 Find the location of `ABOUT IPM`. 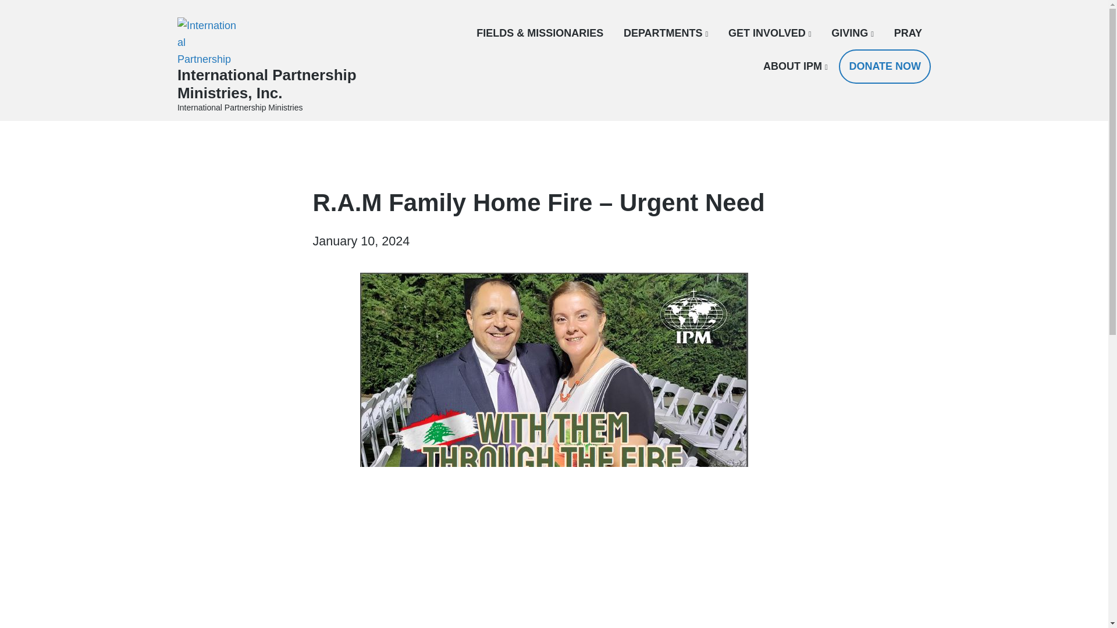

ABOUT IPM is located at coordinates (795, 66).